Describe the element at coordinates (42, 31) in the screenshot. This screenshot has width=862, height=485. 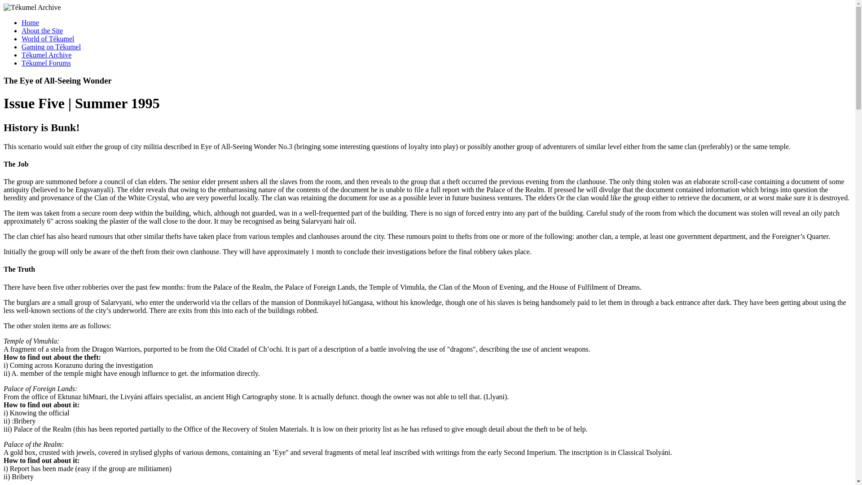
I see `About the Site` at that location.